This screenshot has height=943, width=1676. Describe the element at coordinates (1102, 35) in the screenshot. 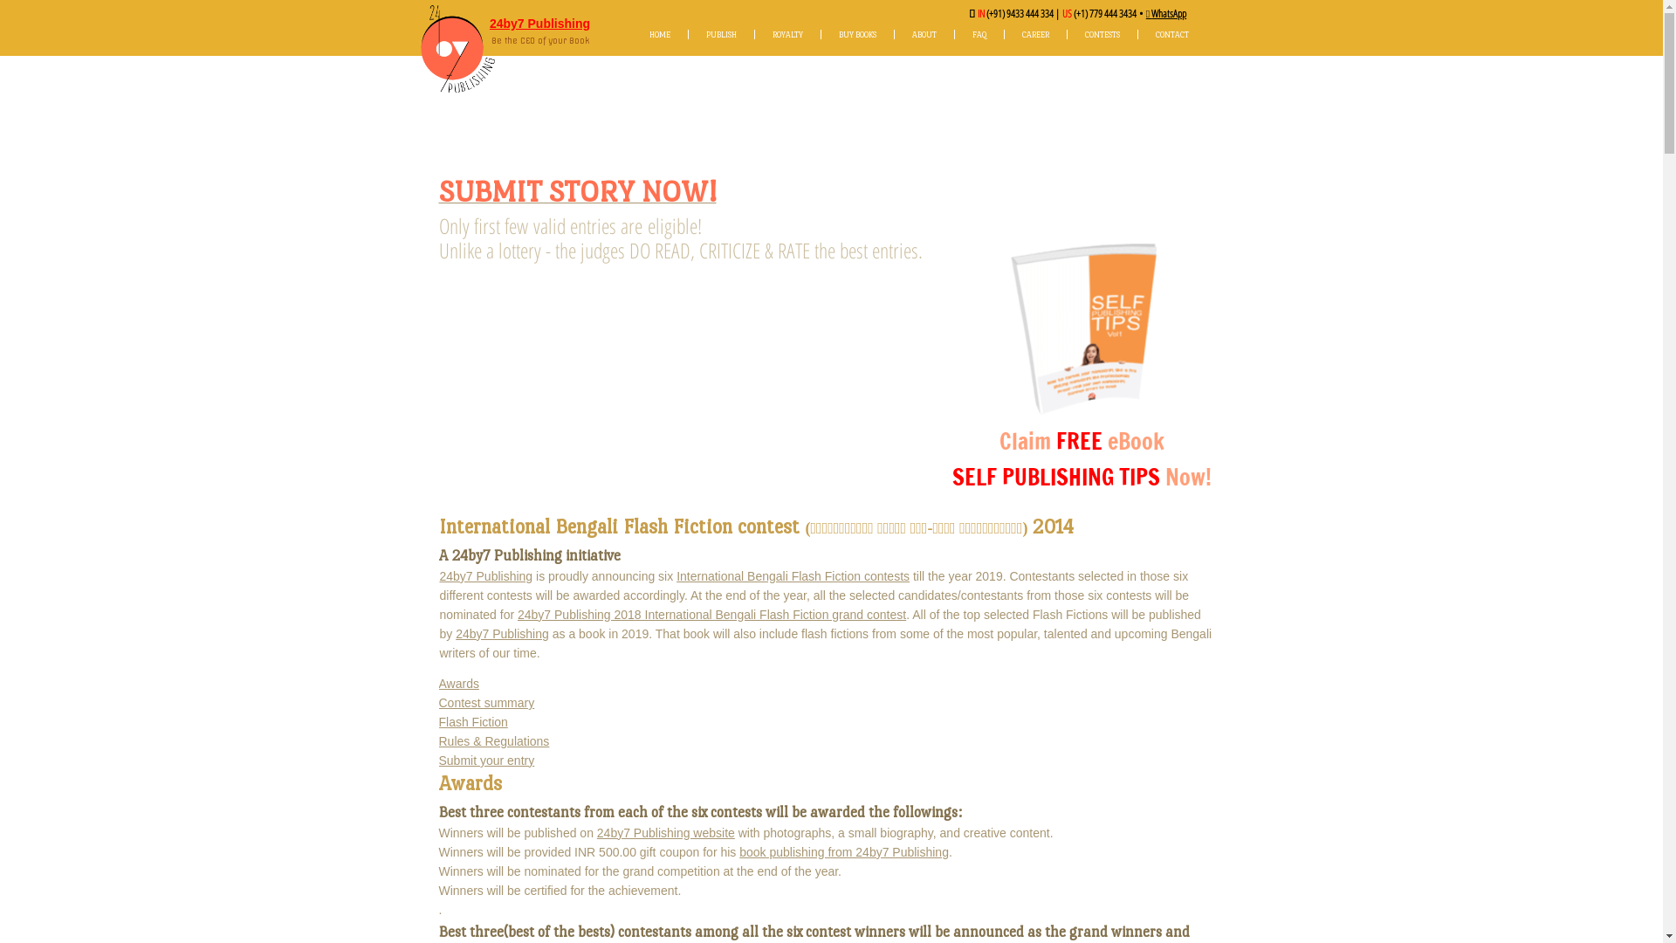

I see `CONTESTS` at that location.